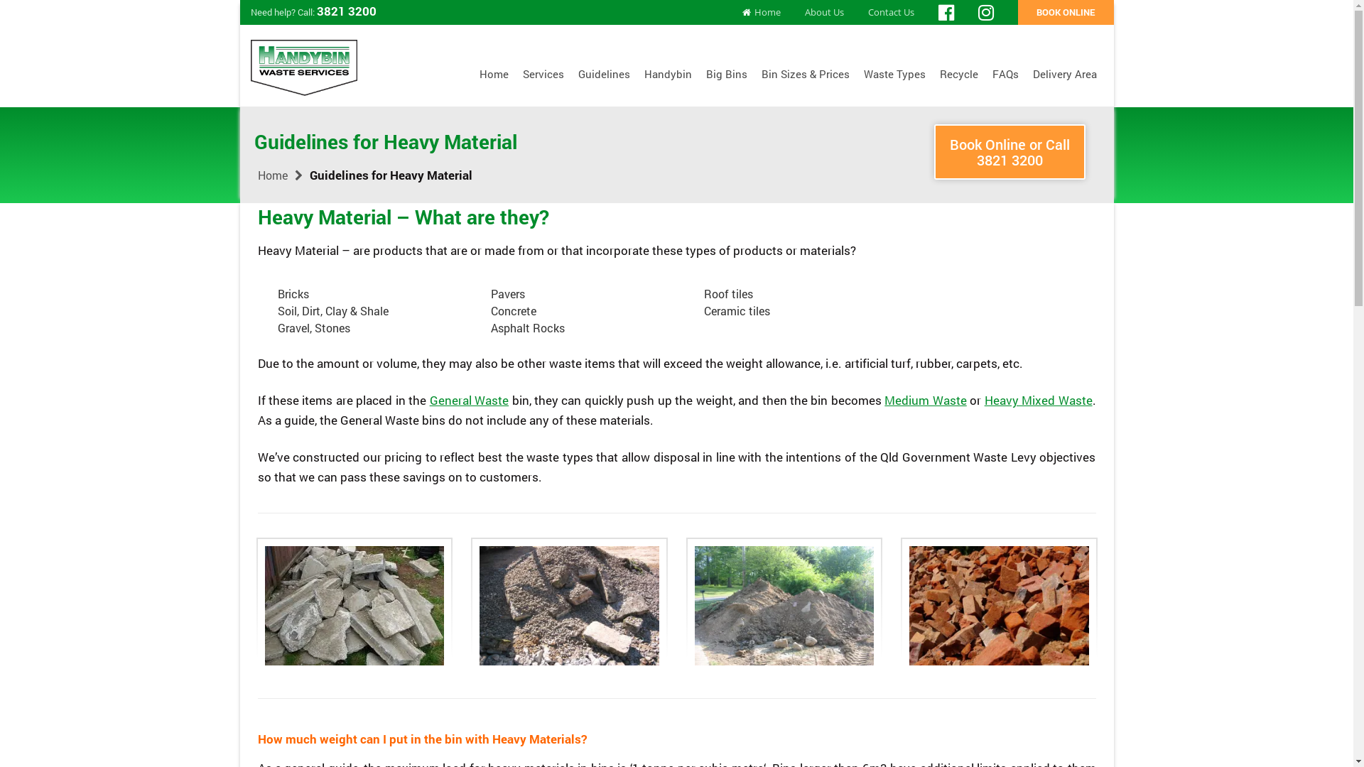 This screenshot has height=767, width=1364. Describe the element at coordinates (784, 606) in the screenshot. I see `Heavy Material - Dirt, Soil with some Mixed Waste` at that location.